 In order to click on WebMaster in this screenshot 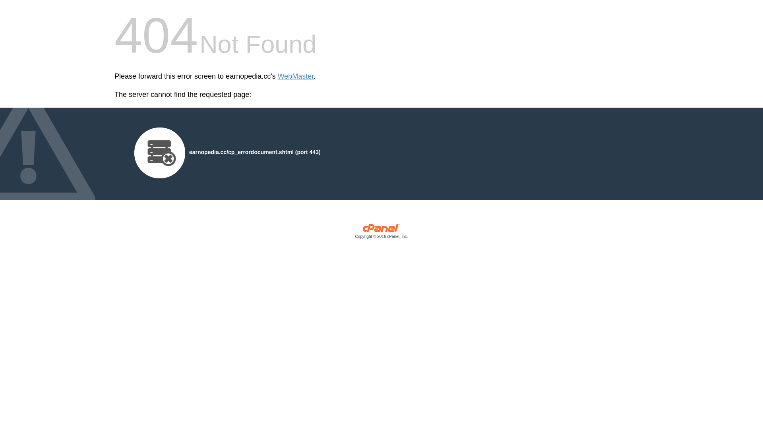, I will do `click(296, 76)`.